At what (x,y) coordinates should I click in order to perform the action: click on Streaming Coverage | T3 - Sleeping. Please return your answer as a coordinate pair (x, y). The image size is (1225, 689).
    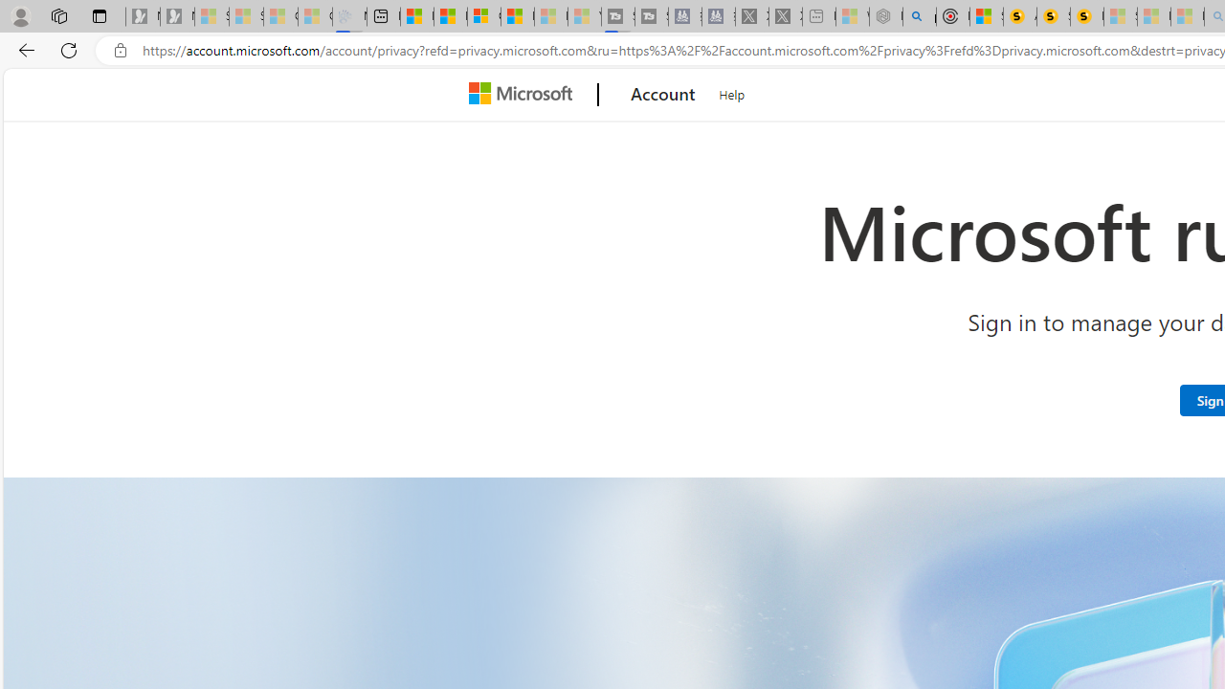
    Looking at the image, I should click on (618, 17).